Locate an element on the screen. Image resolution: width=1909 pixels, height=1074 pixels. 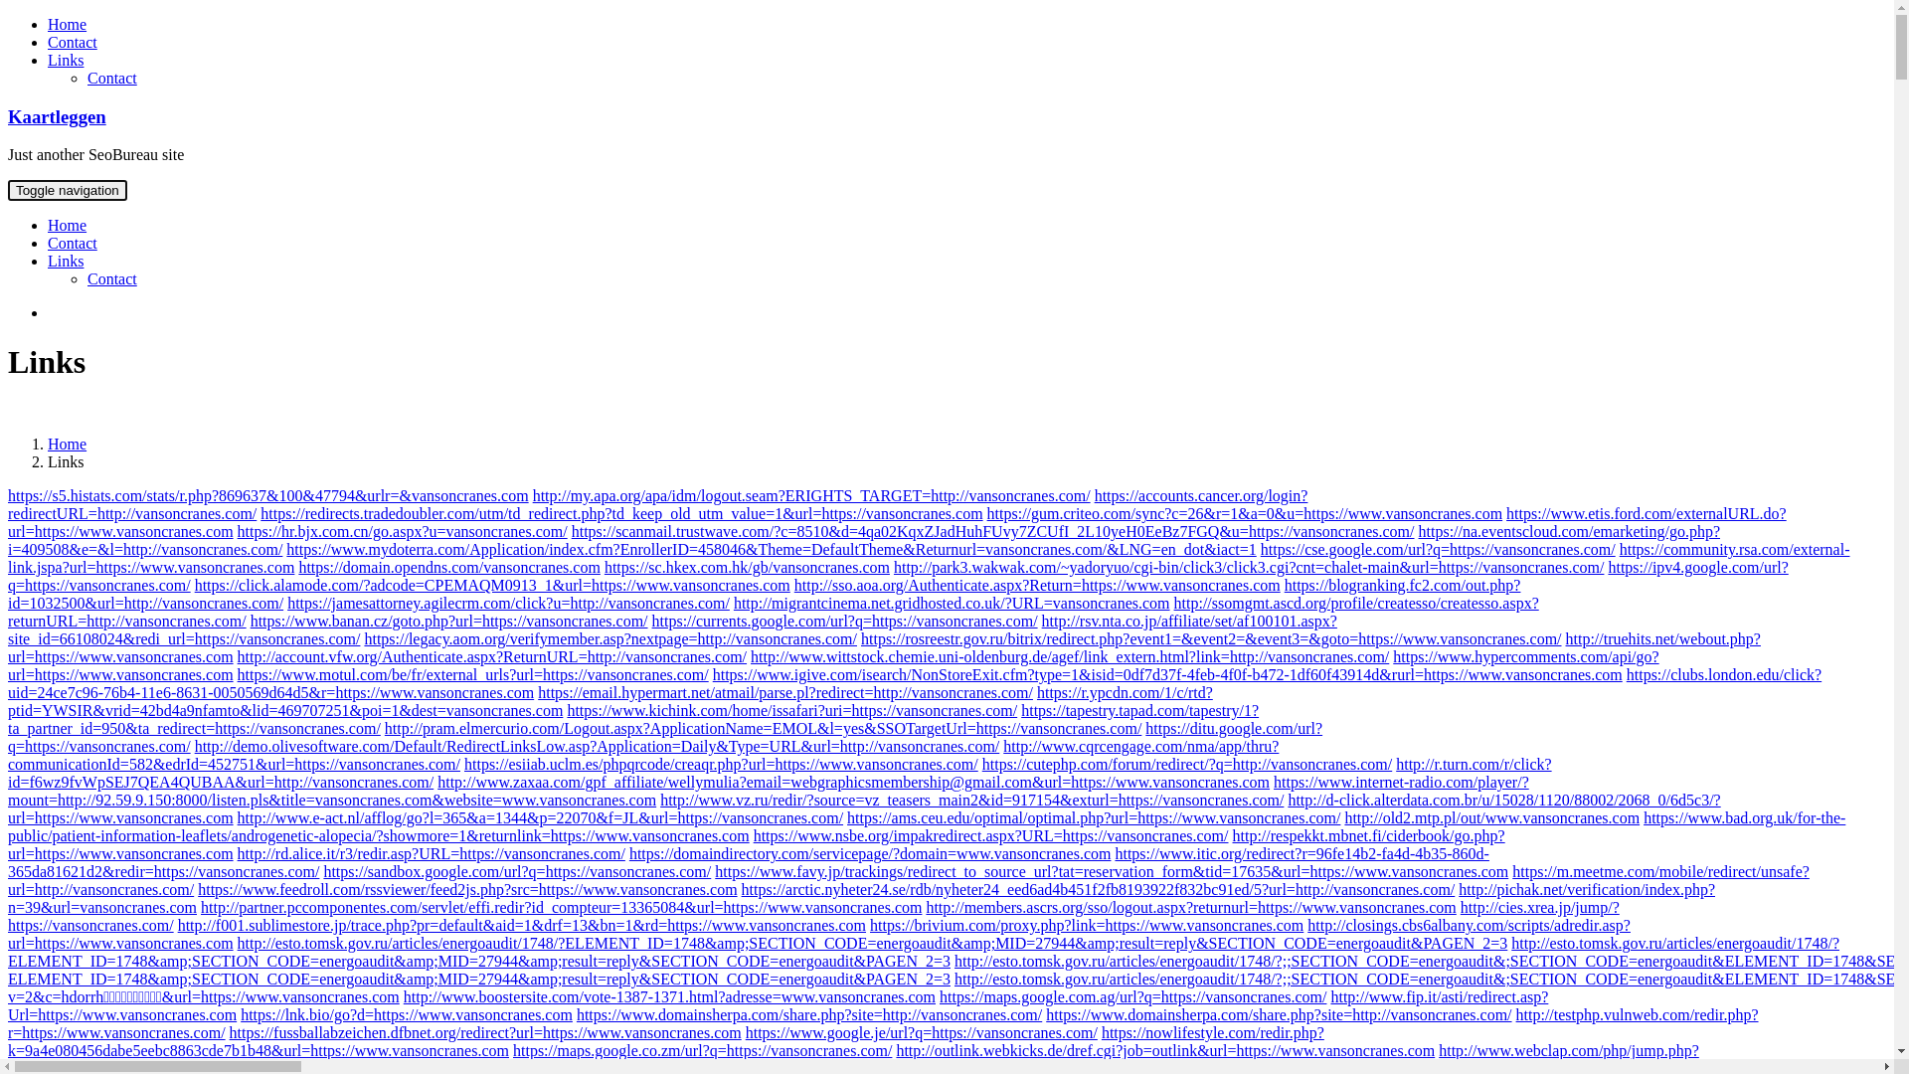
https://sc.hkex.com.hk/gb/vansoncranes.com is located at coordinates (748, 567).